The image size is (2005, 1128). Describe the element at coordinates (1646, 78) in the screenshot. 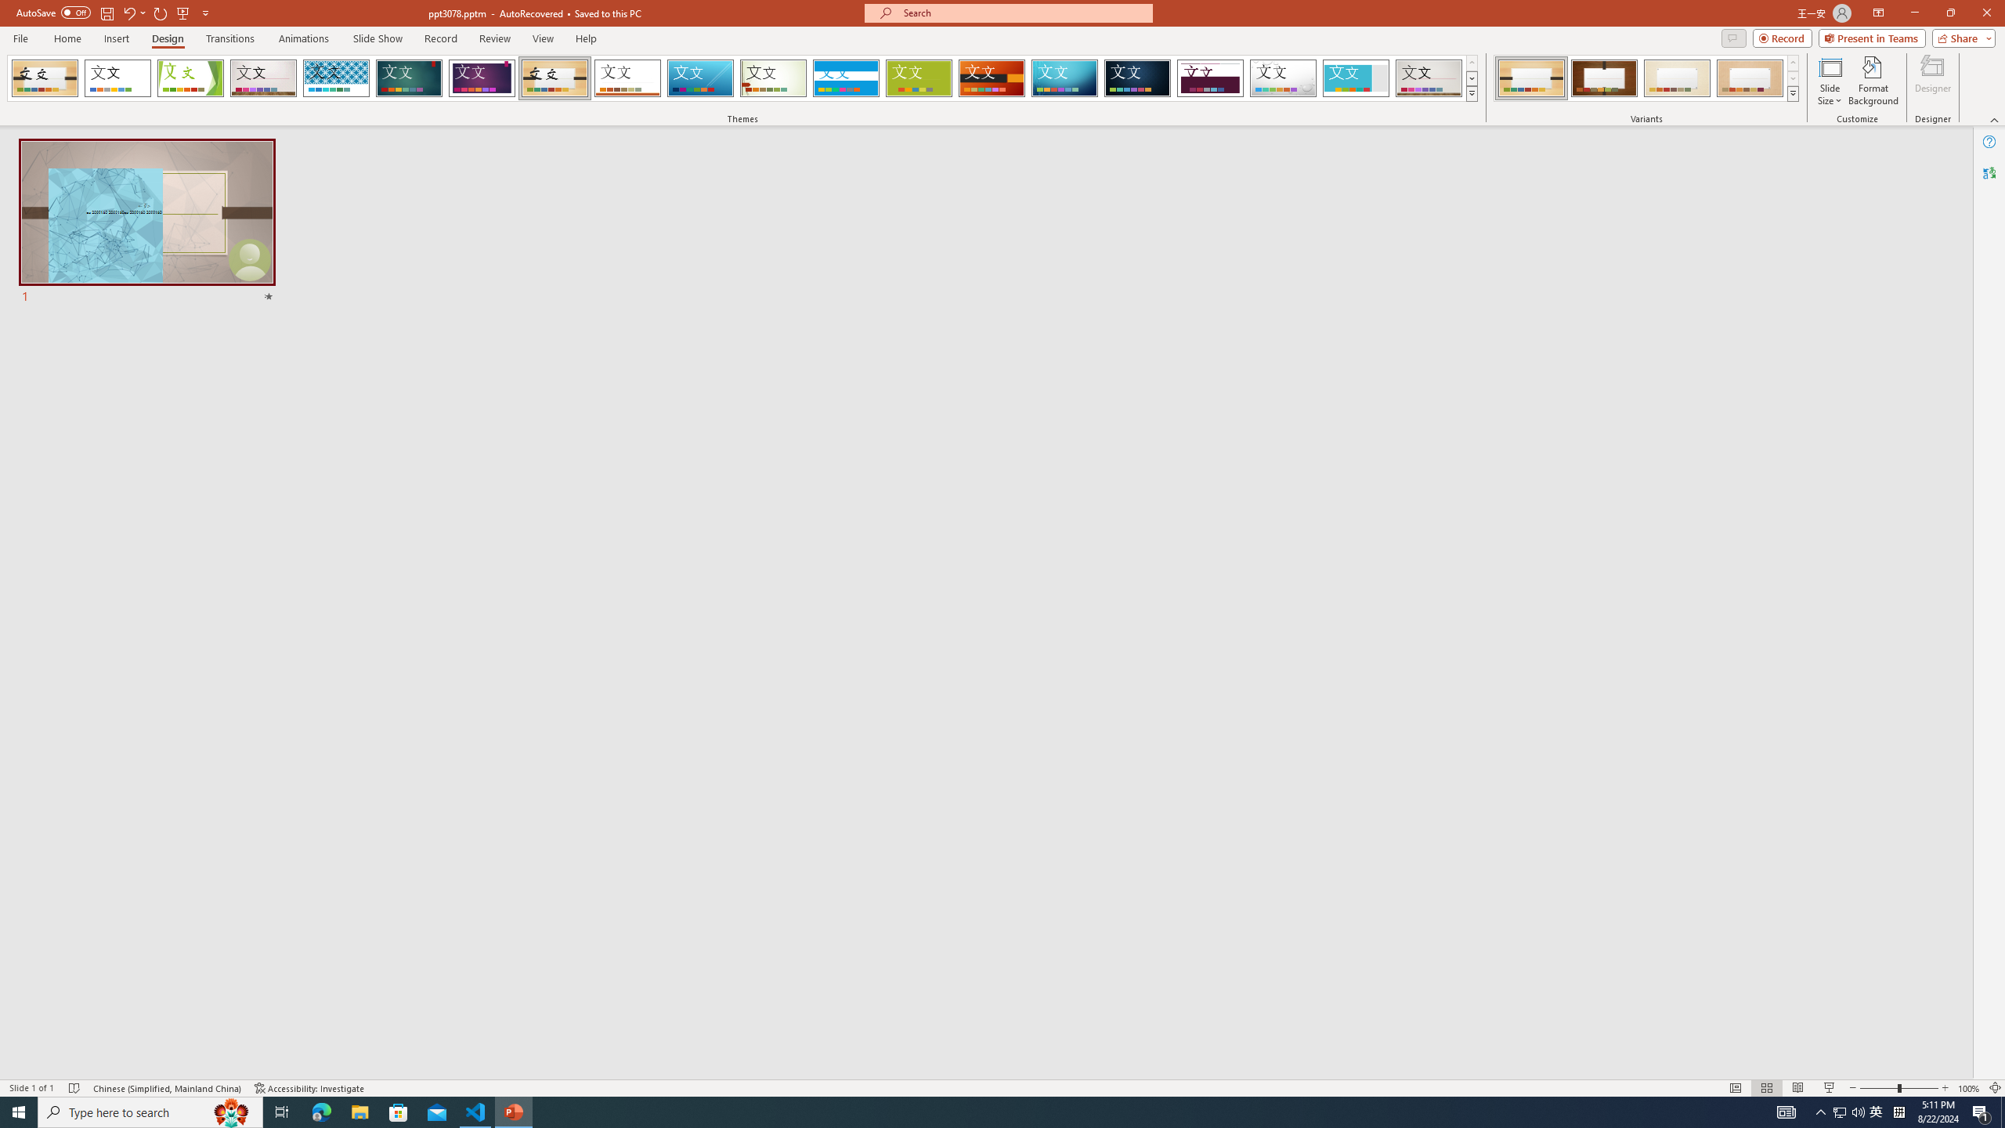

I see `AutomationID: ThemeVariantsGallery` at that location.